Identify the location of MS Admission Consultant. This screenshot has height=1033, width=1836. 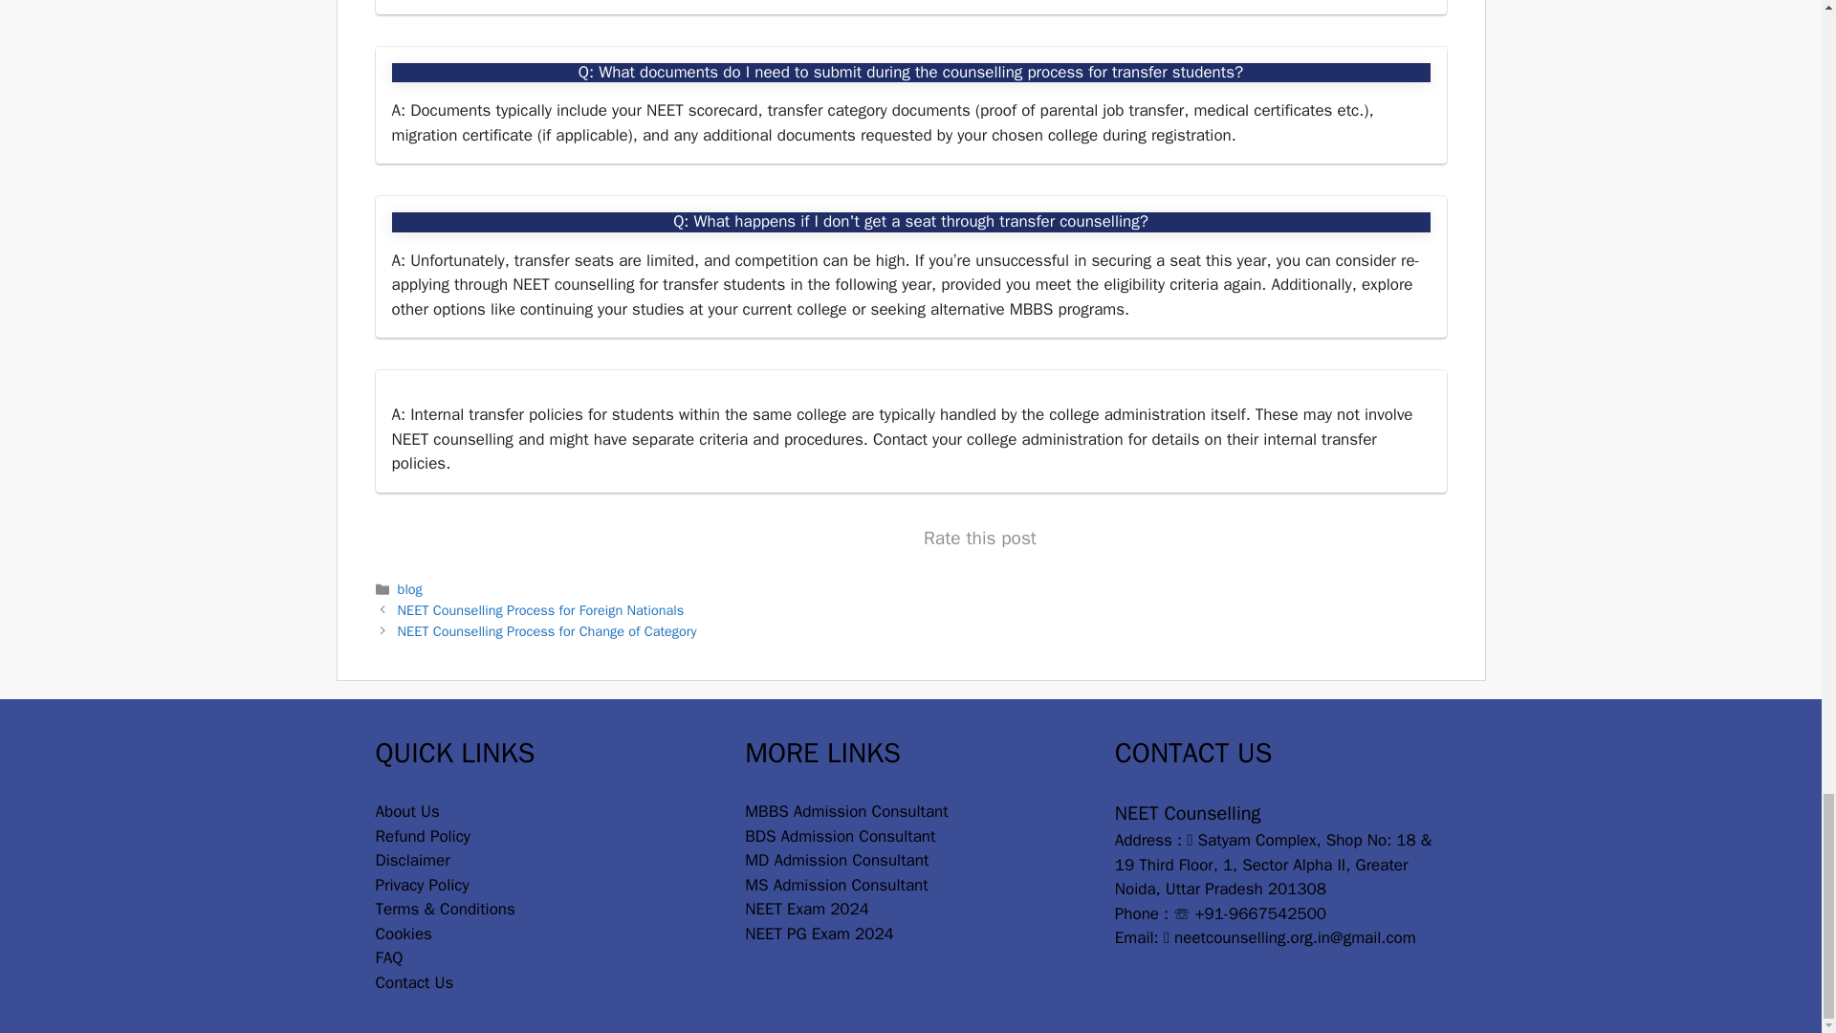
(836, 885).